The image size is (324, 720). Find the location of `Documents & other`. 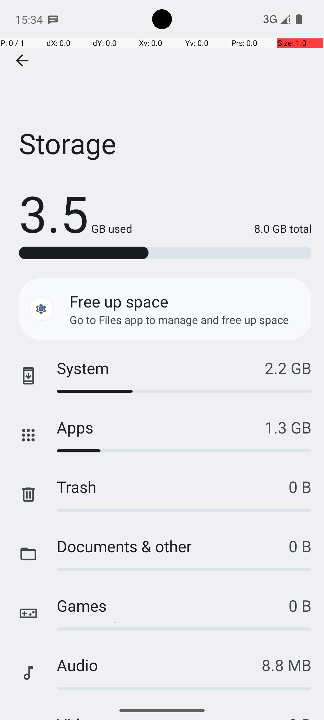

Documents & other is located at coordinates (173, 546).